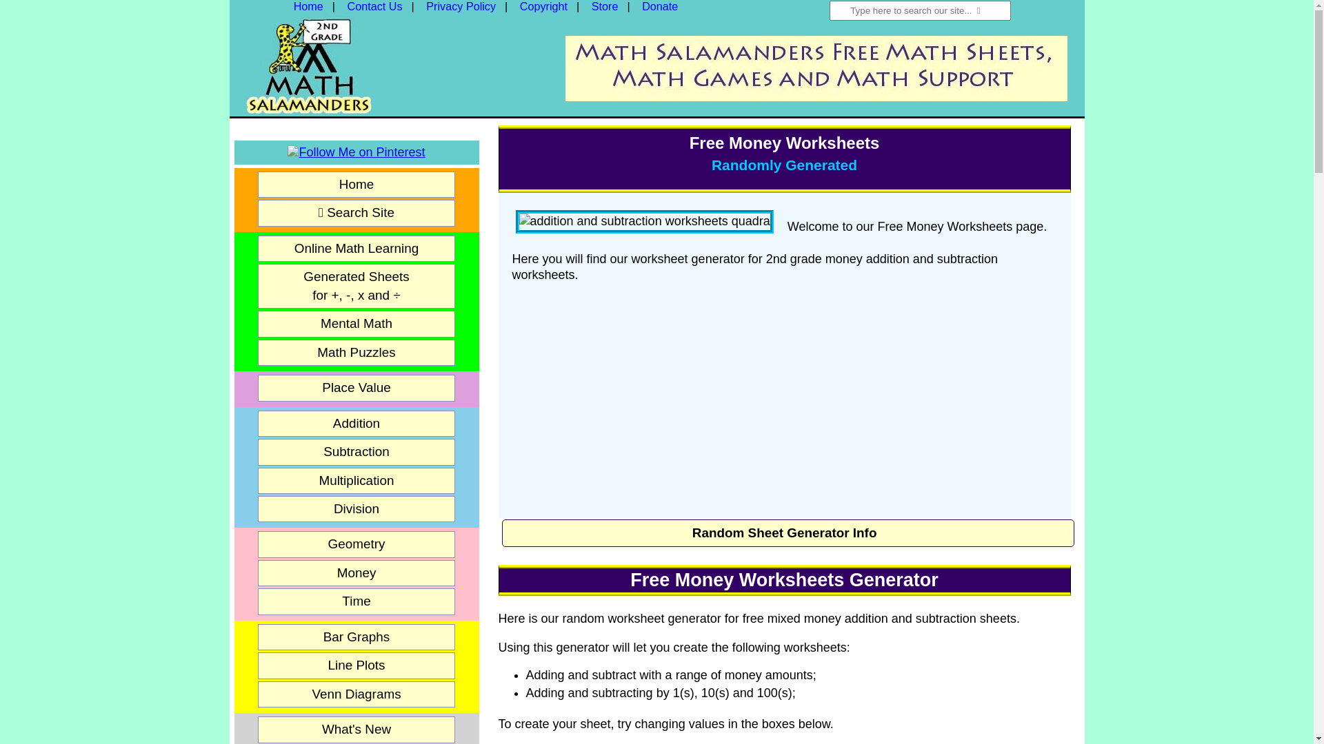  What do you see at coordinates (788, 533) in the screenshot?
I see `Random Sheet Generator Info` at bounding box center [788, 533].